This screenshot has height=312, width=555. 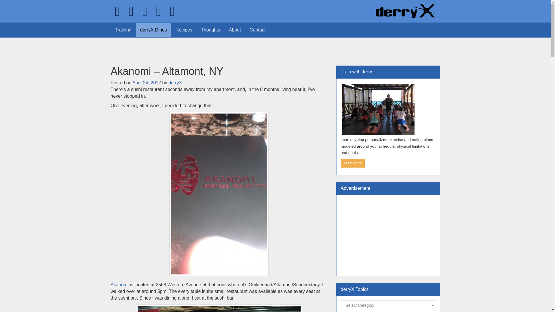 I want to click on Fresh fish at Akanomi, so click(x=219, y=308).